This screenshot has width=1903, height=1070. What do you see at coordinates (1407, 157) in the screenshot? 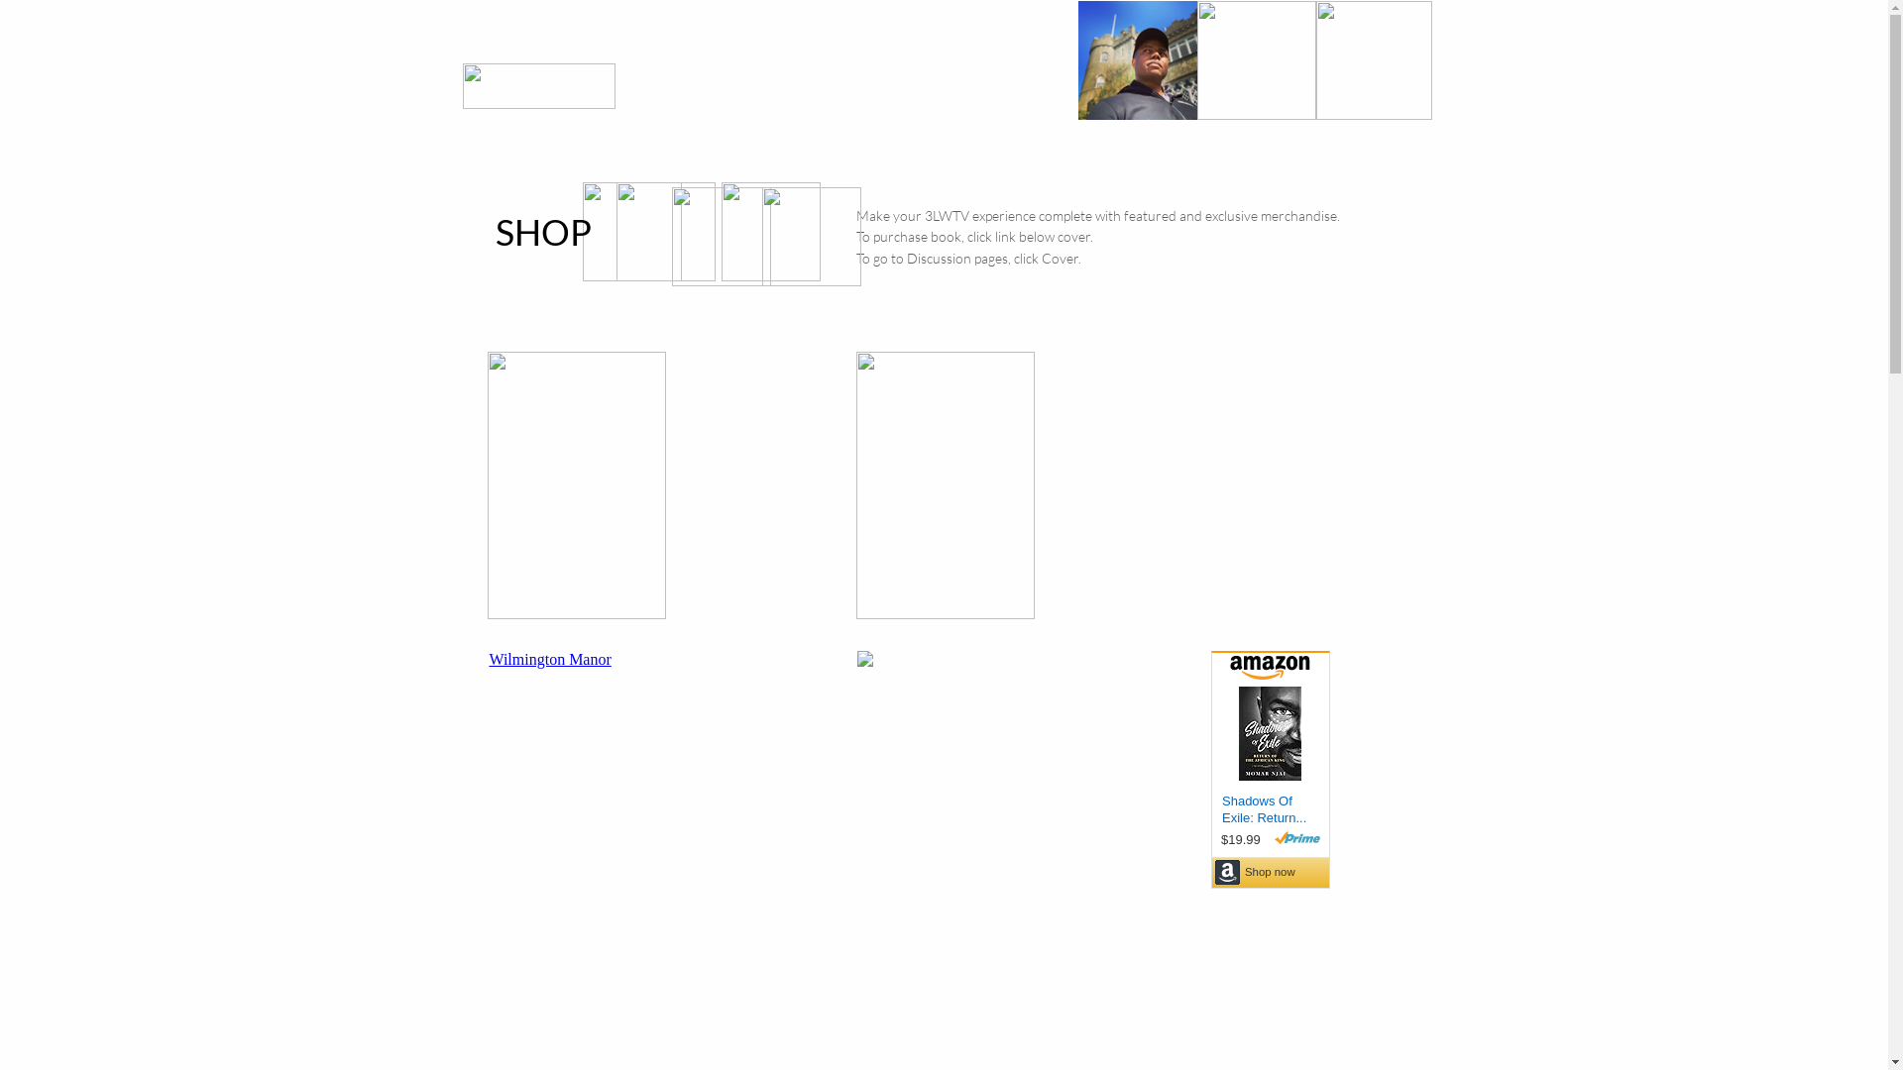
I see `legal` at bounding box center [1407, 157].